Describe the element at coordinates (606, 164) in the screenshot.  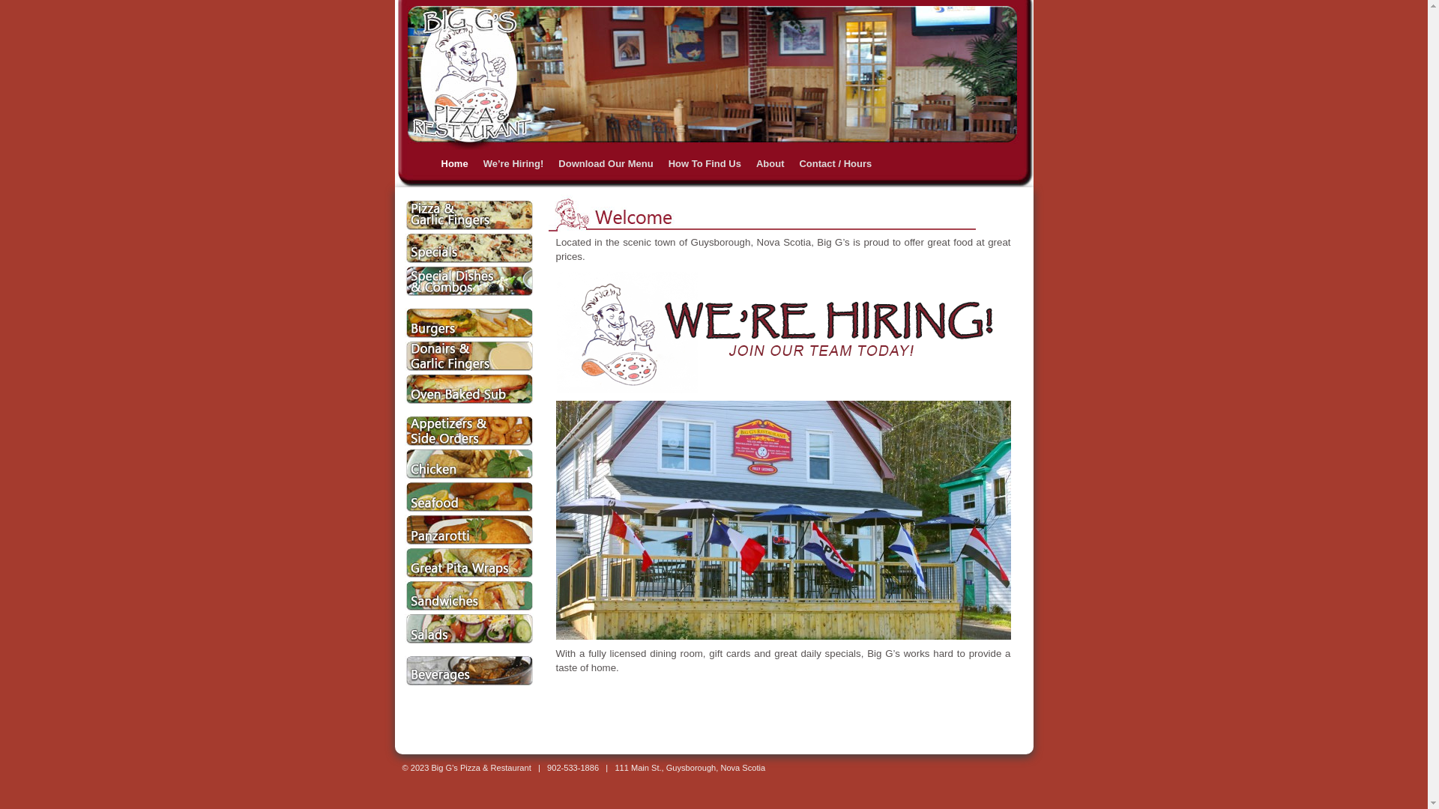
I see `Download Our Menu` at that location.